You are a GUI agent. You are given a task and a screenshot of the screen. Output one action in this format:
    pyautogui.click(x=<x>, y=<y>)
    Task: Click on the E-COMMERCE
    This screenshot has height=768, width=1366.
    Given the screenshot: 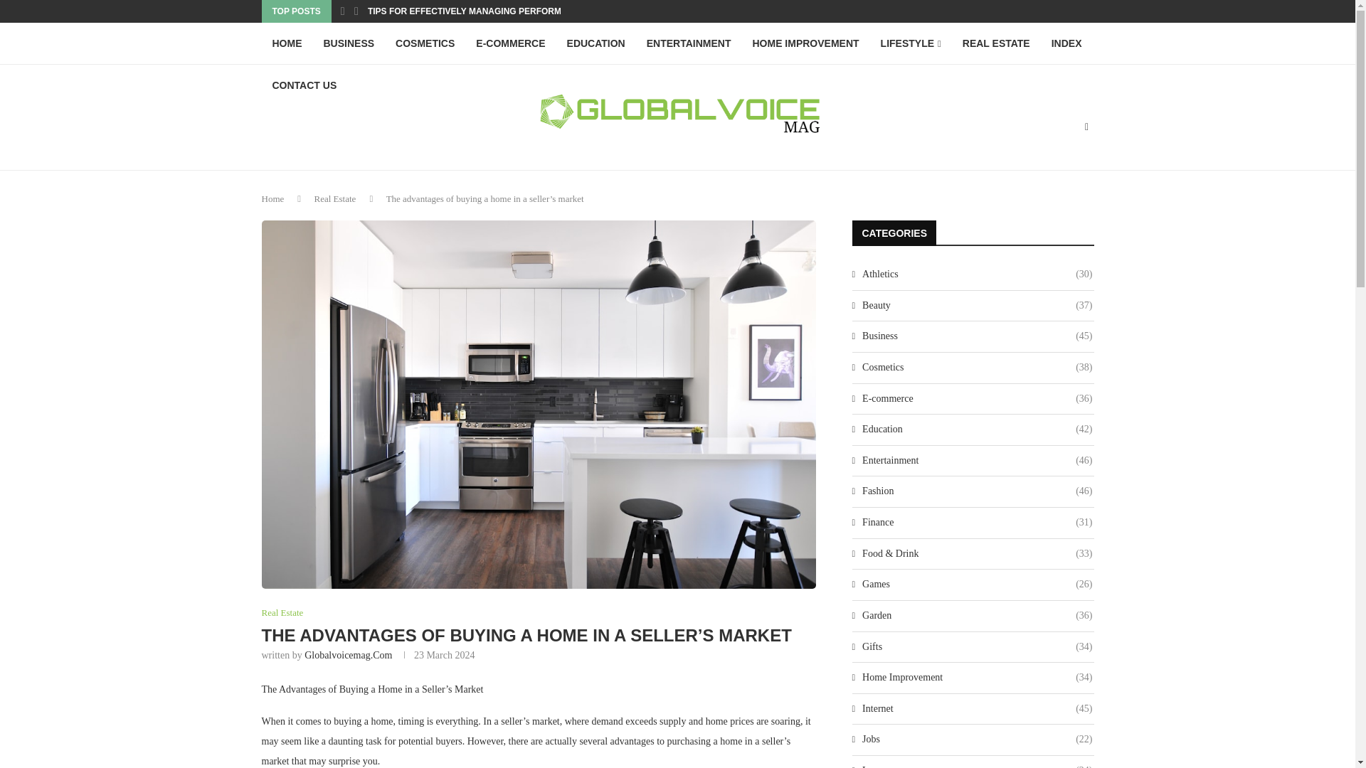 What is the action you would take?
    pyautogui.click(x=511, y=43)
    